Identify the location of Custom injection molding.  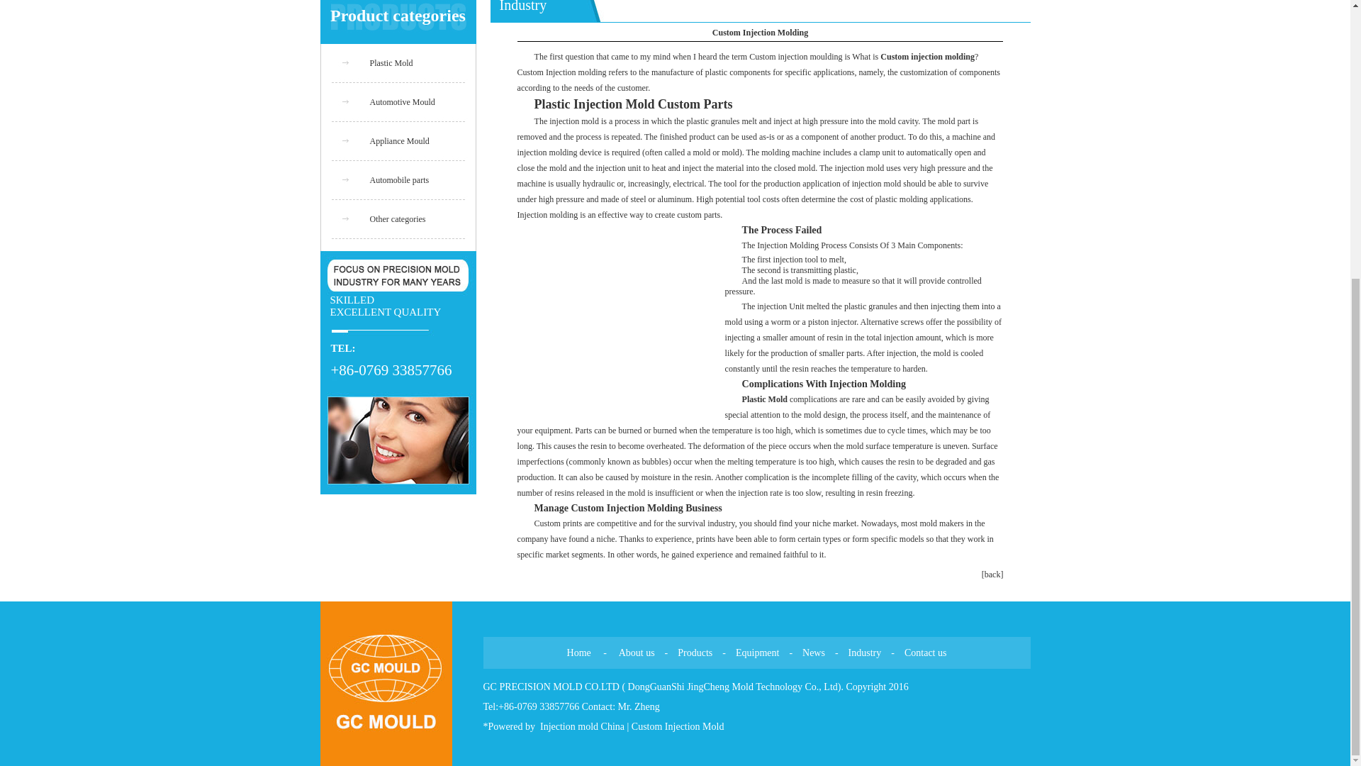
(927, 57).